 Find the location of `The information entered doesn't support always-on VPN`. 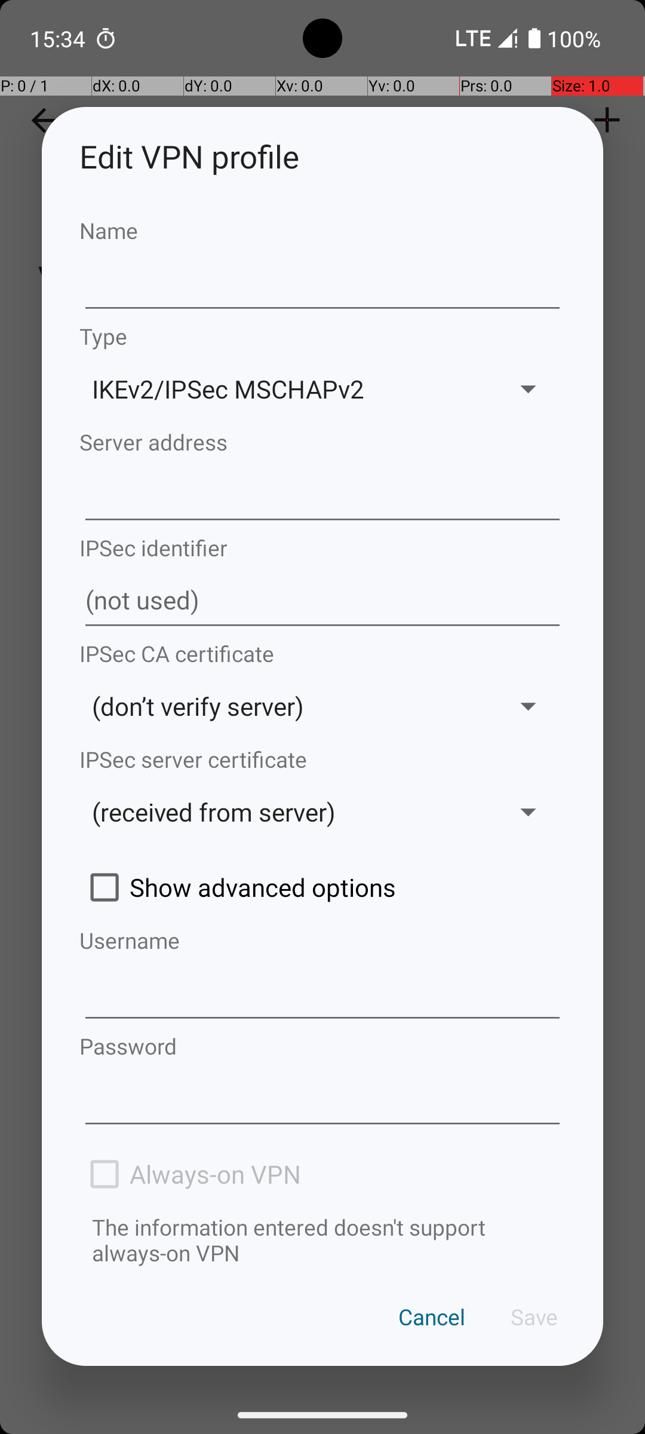

The information entered doesn't support always-on VPN is located at coordinates (322, 1240).